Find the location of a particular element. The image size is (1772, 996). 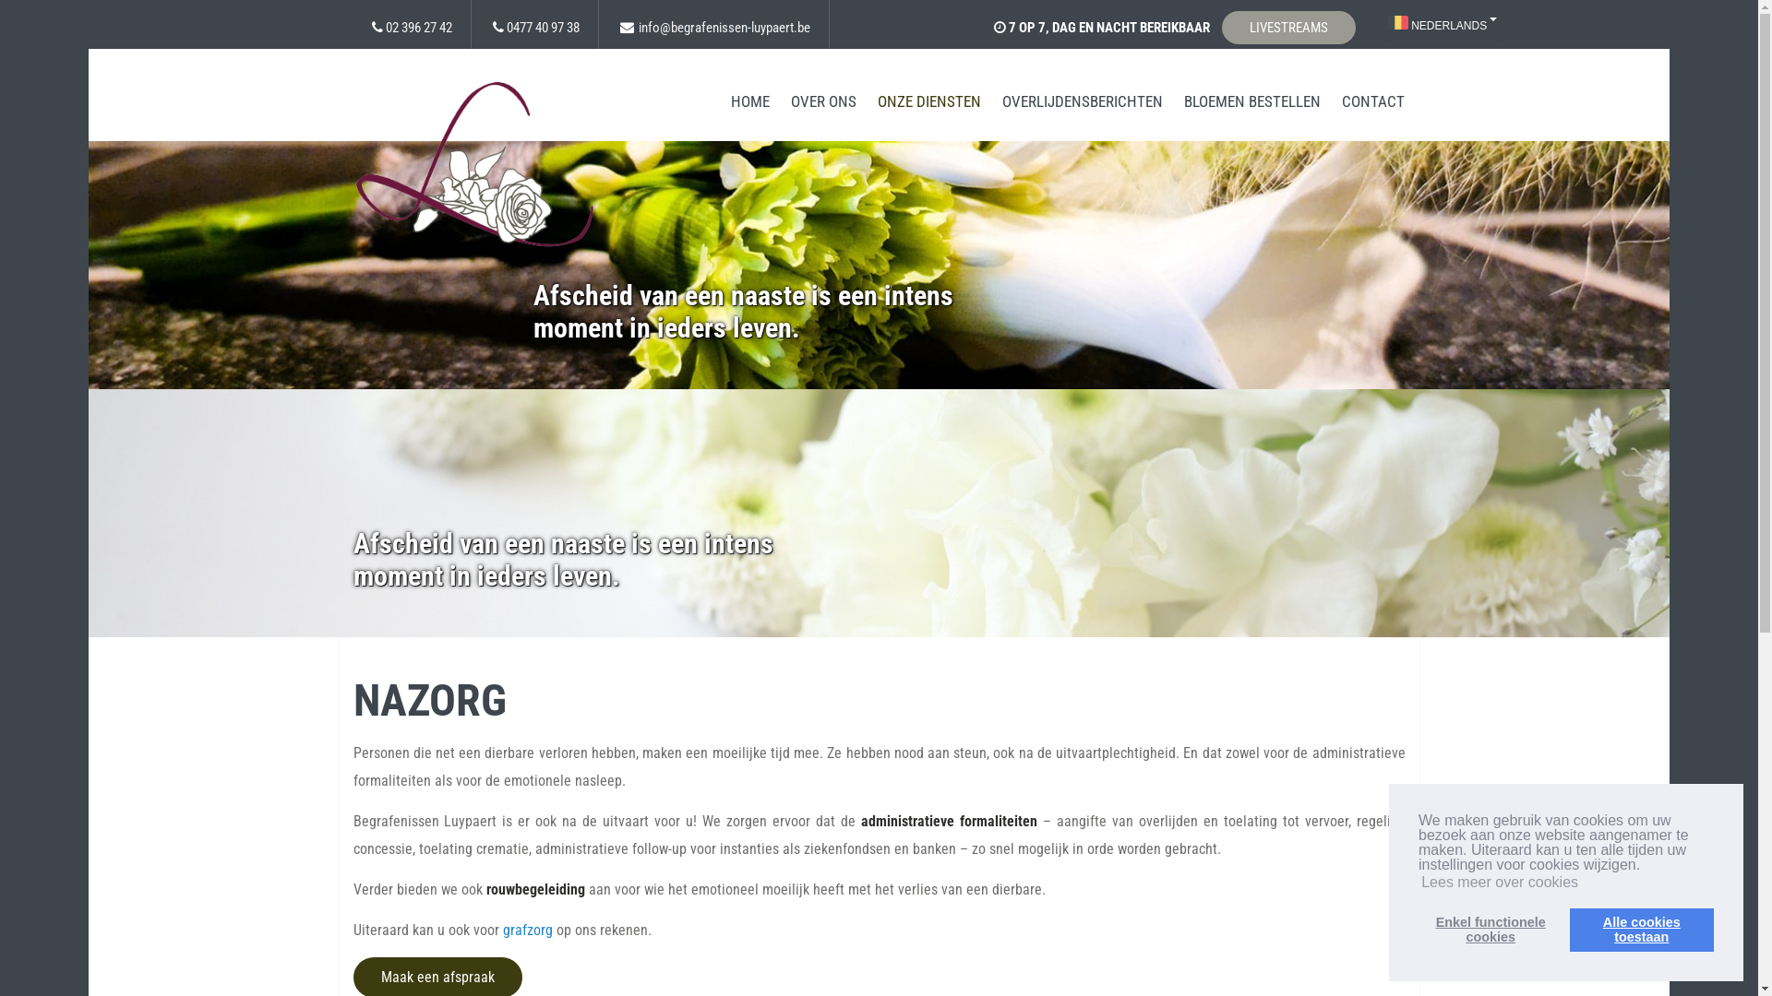

LIVESTREAMS is located at coordinates (1288, 28).